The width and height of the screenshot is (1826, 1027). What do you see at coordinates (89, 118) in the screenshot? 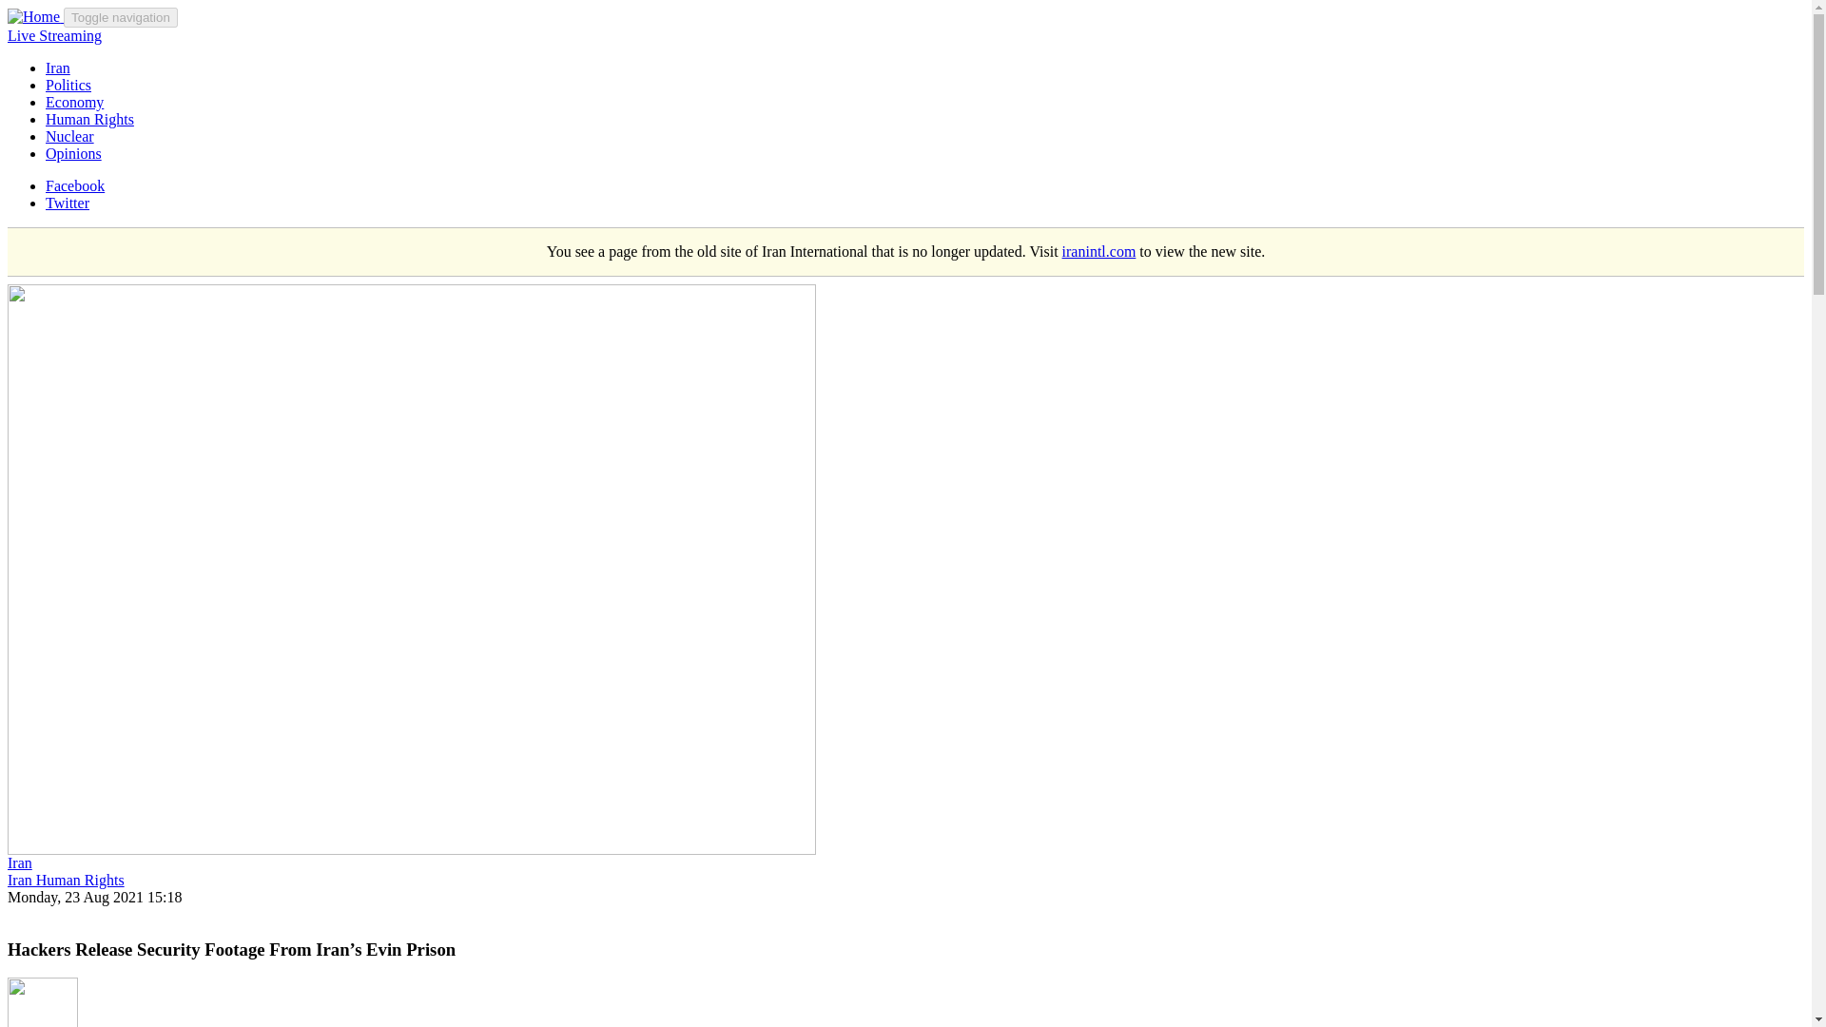
I see `Human Rights` at bounding box center [89, 118].